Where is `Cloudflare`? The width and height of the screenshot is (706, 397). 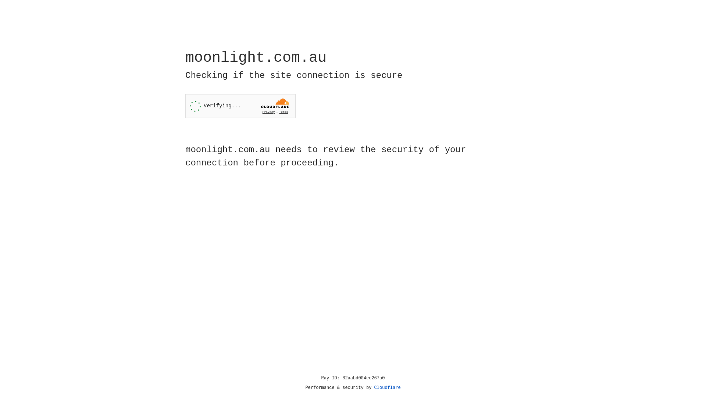 Cloudflare is located at coordinates (388, 388).